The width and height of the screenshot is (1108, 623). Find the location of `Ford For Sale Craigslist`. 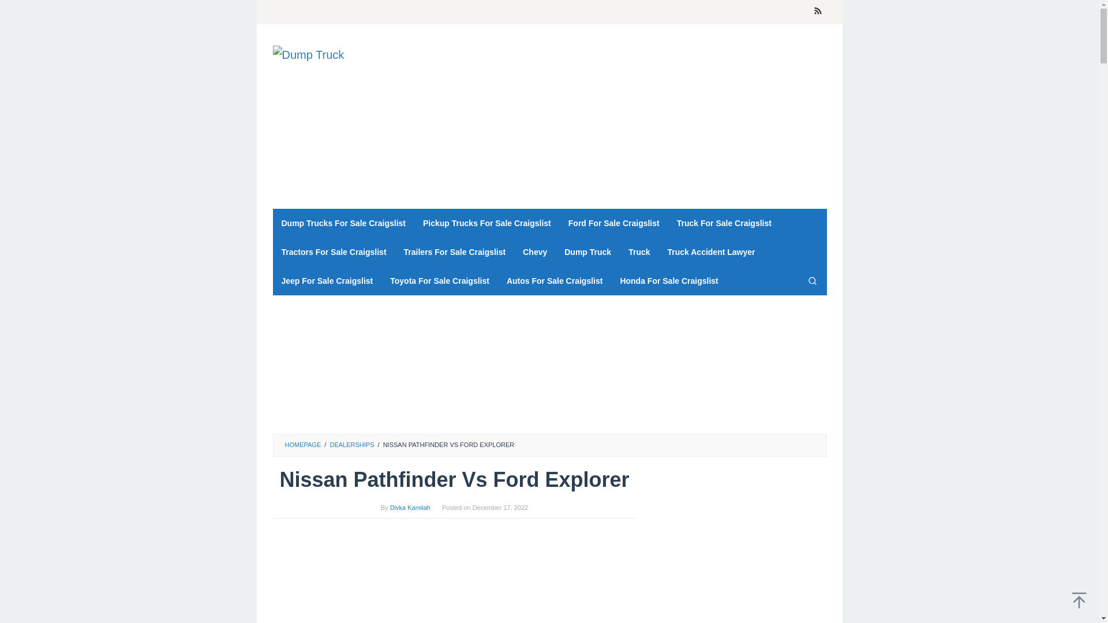

Ford For Sale Craigslist is located at coordinates (613, 223).